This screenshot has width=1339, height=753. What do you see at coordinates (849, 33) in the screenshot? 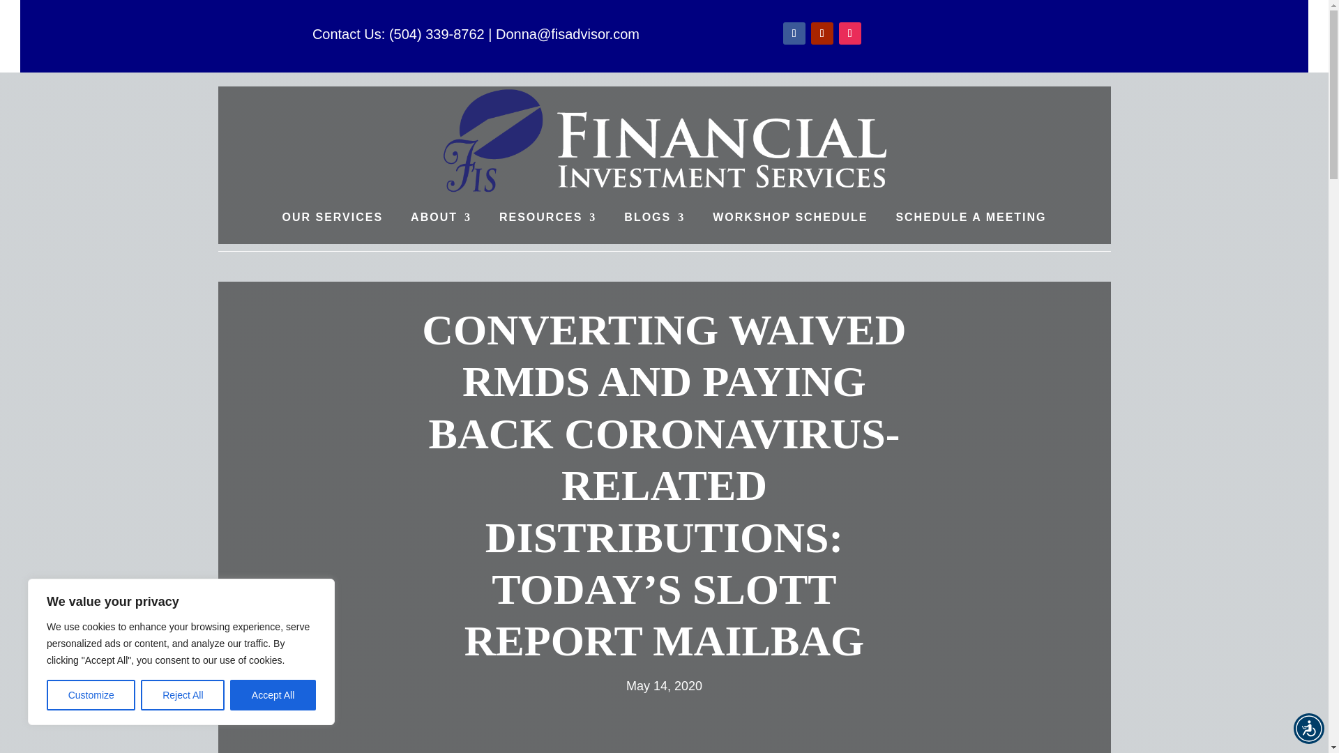
I see `Follow on Instagram` at bounding box center [849, 33].